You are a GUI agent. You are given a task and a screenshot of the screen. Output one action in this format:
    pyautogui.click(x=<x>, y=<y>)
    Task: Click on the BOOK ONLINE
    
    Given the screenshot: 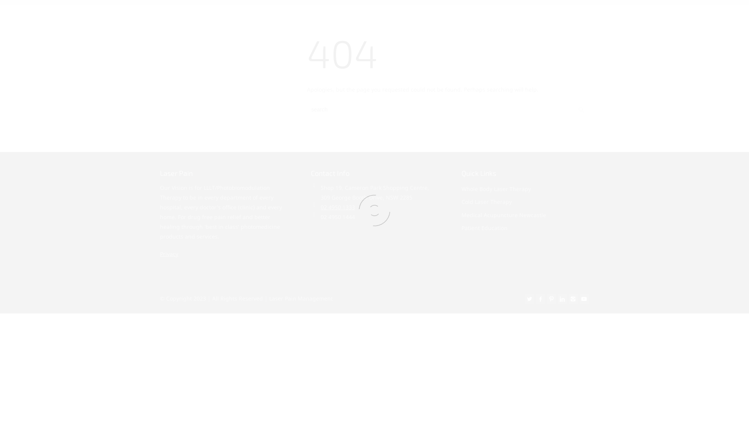 What is the action you would take?
    pyautogui.click(x=564, y=19)
    